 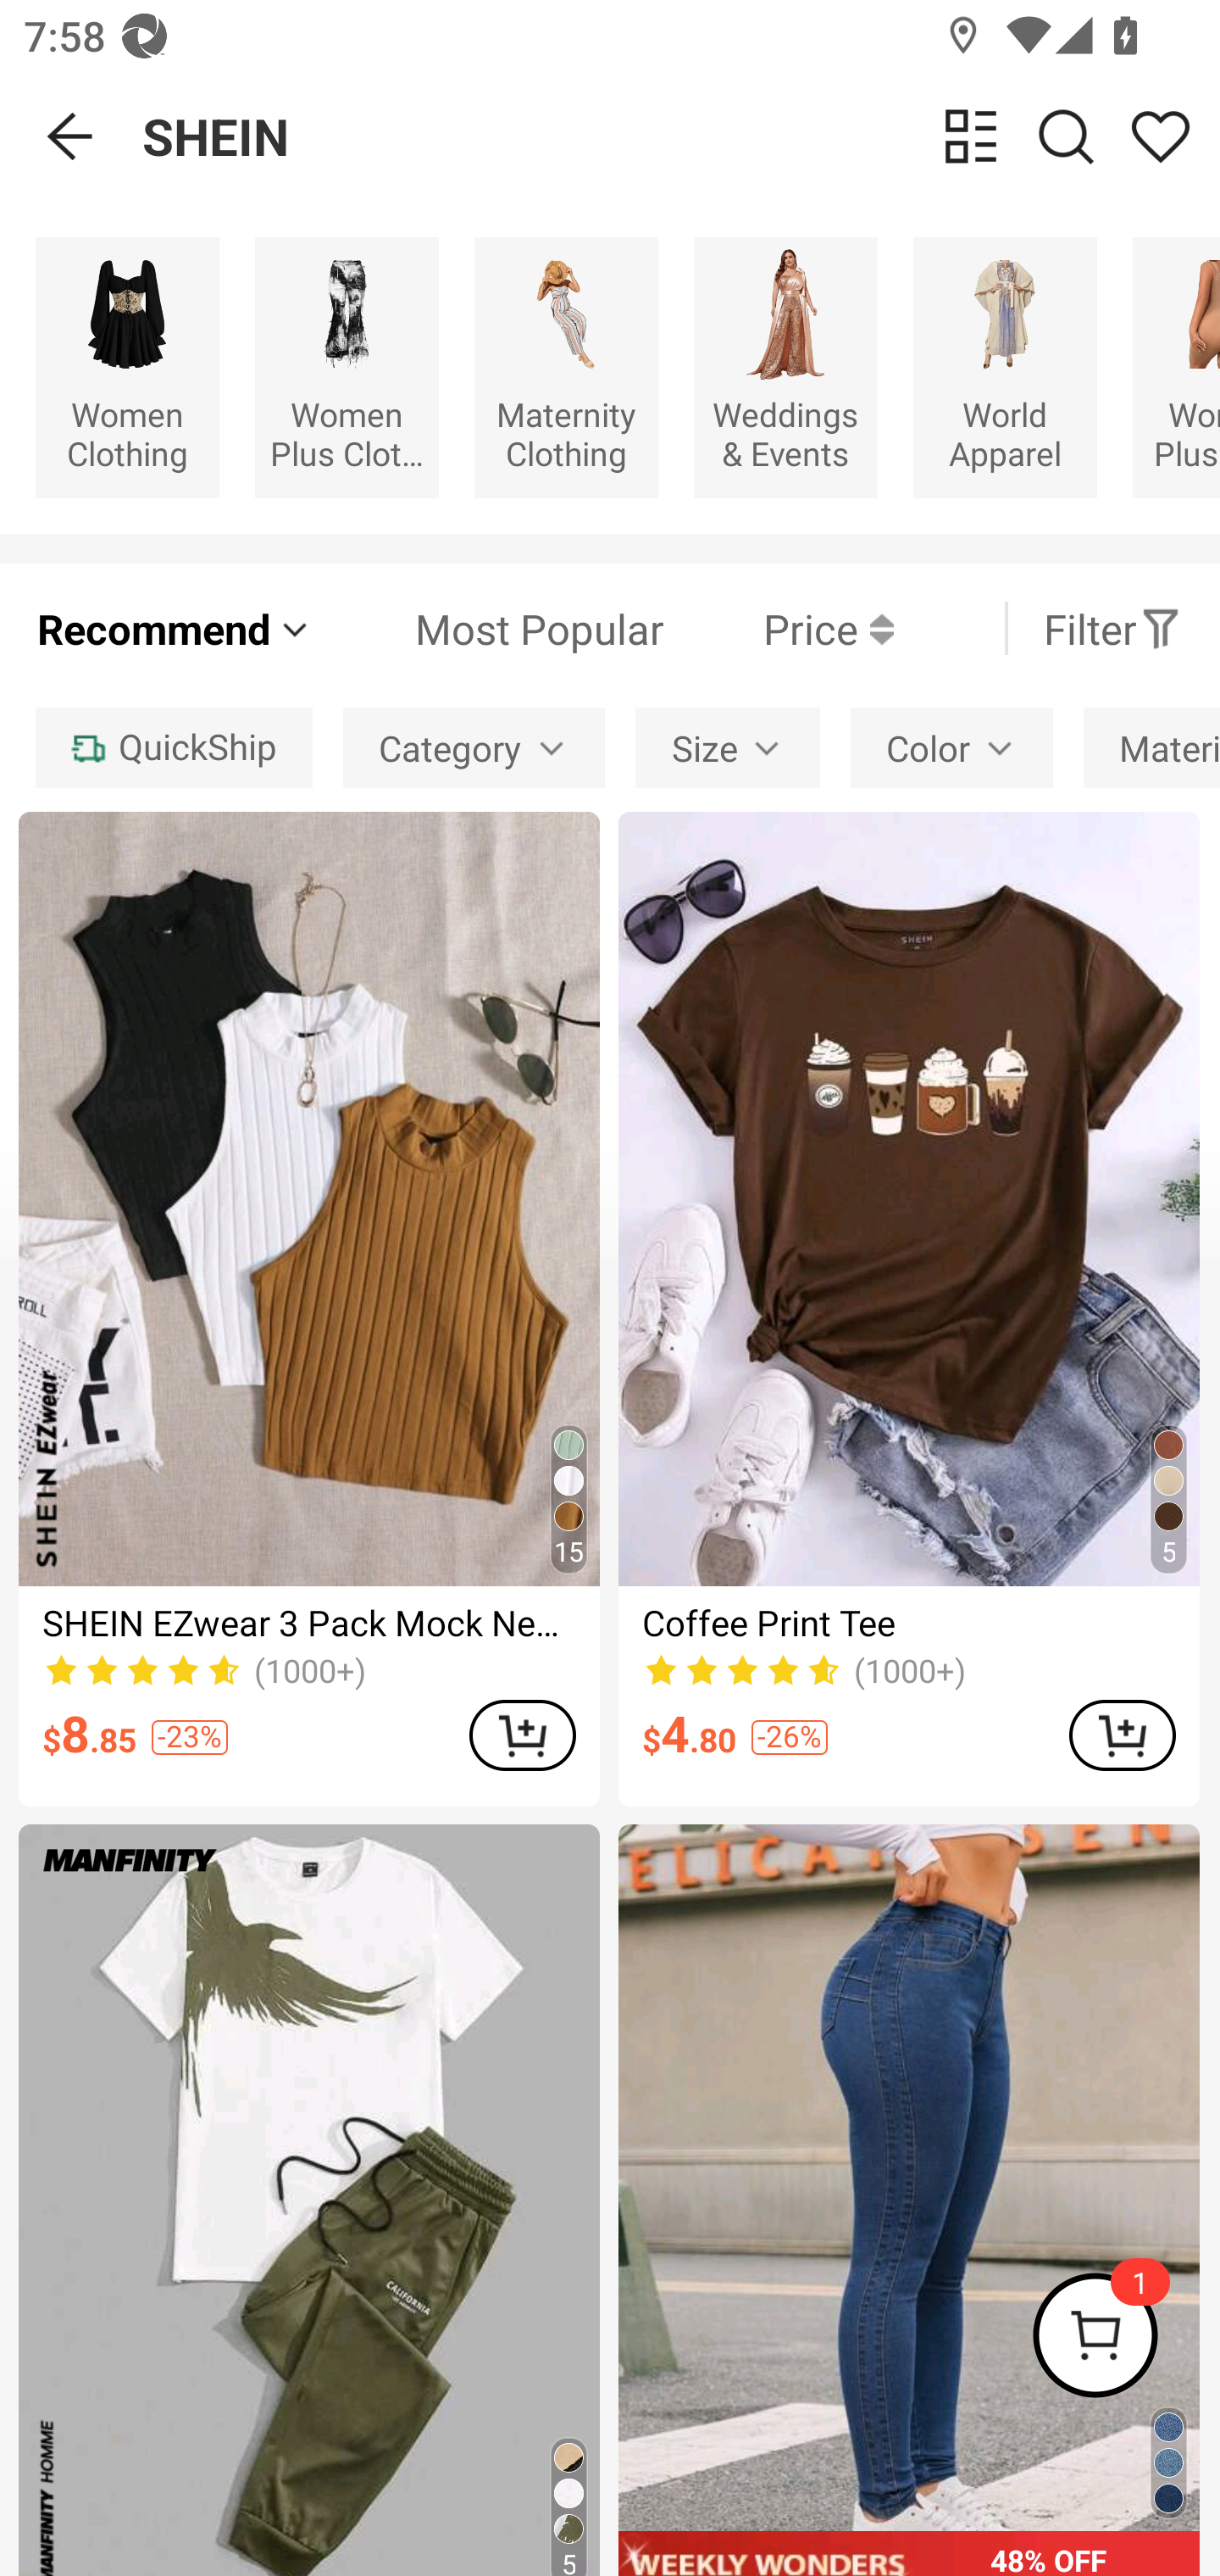 What do you see at coordinates (175, 628) in the screenshot?
I see `Recommend` at bounding box center [175, 628].